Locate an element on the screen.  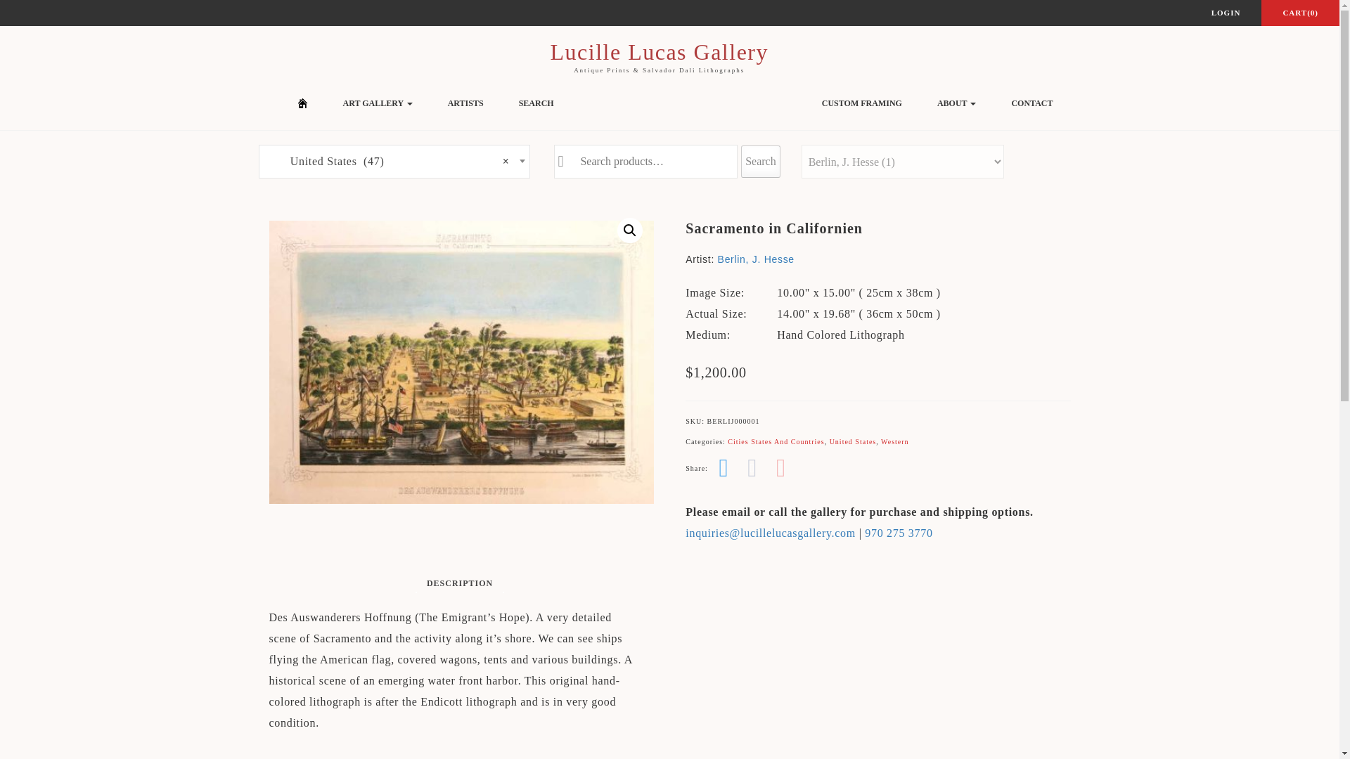
Lucille Lucas Gallery is located at coordinates (658, 52).